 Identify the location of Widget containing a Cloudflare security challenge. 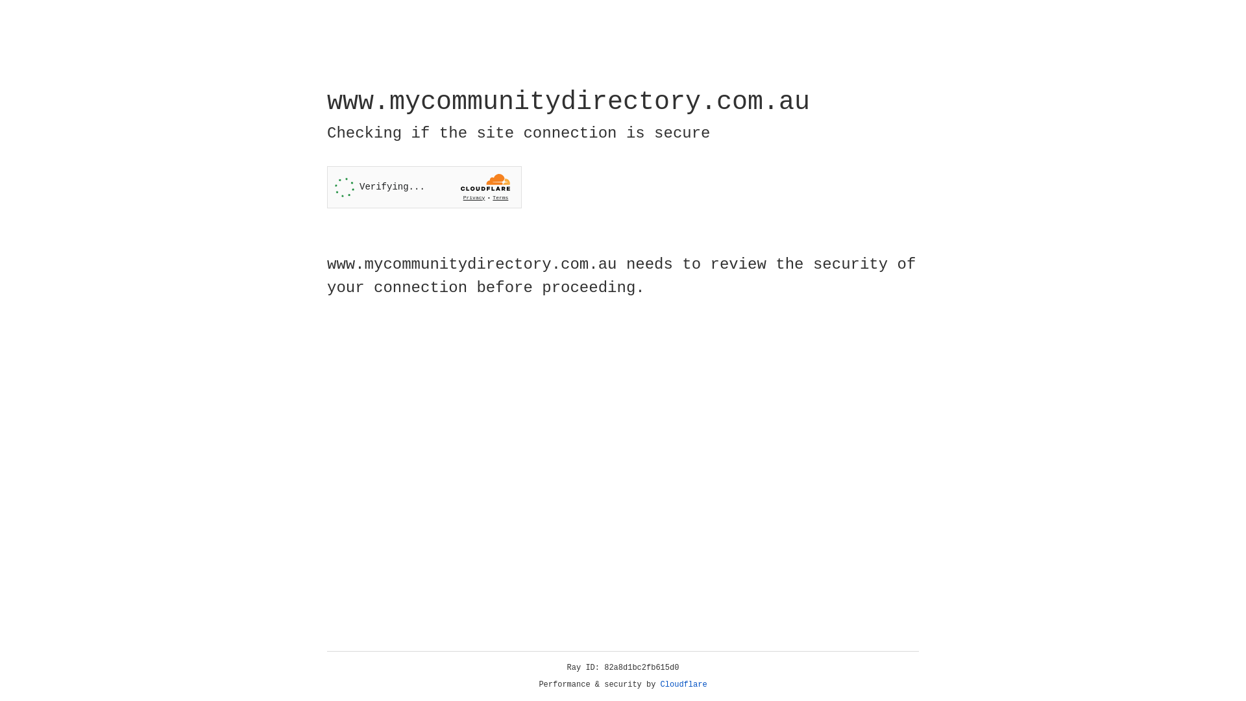
(424, 187).